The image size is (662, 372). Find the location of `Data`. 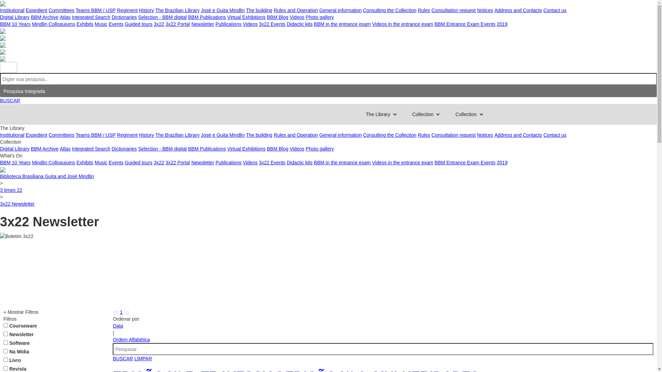

Data is located at coordinates (118, 326).